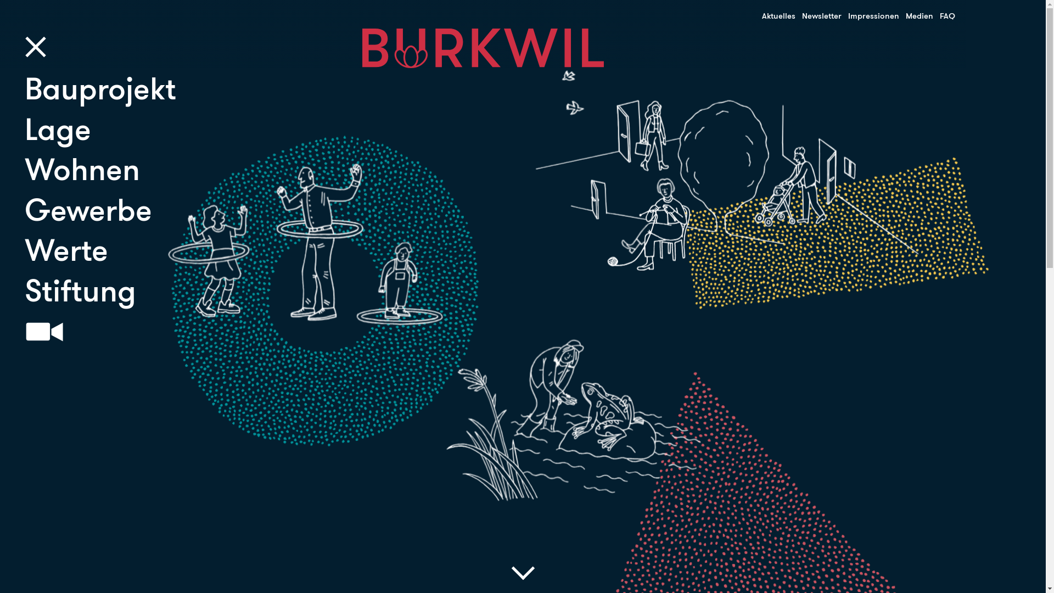 Image resolution: width=1054 pixels, height=593 pixels. Describe the element at coordinates (99, 130) in the screenshot. I see `Lage` at that location.